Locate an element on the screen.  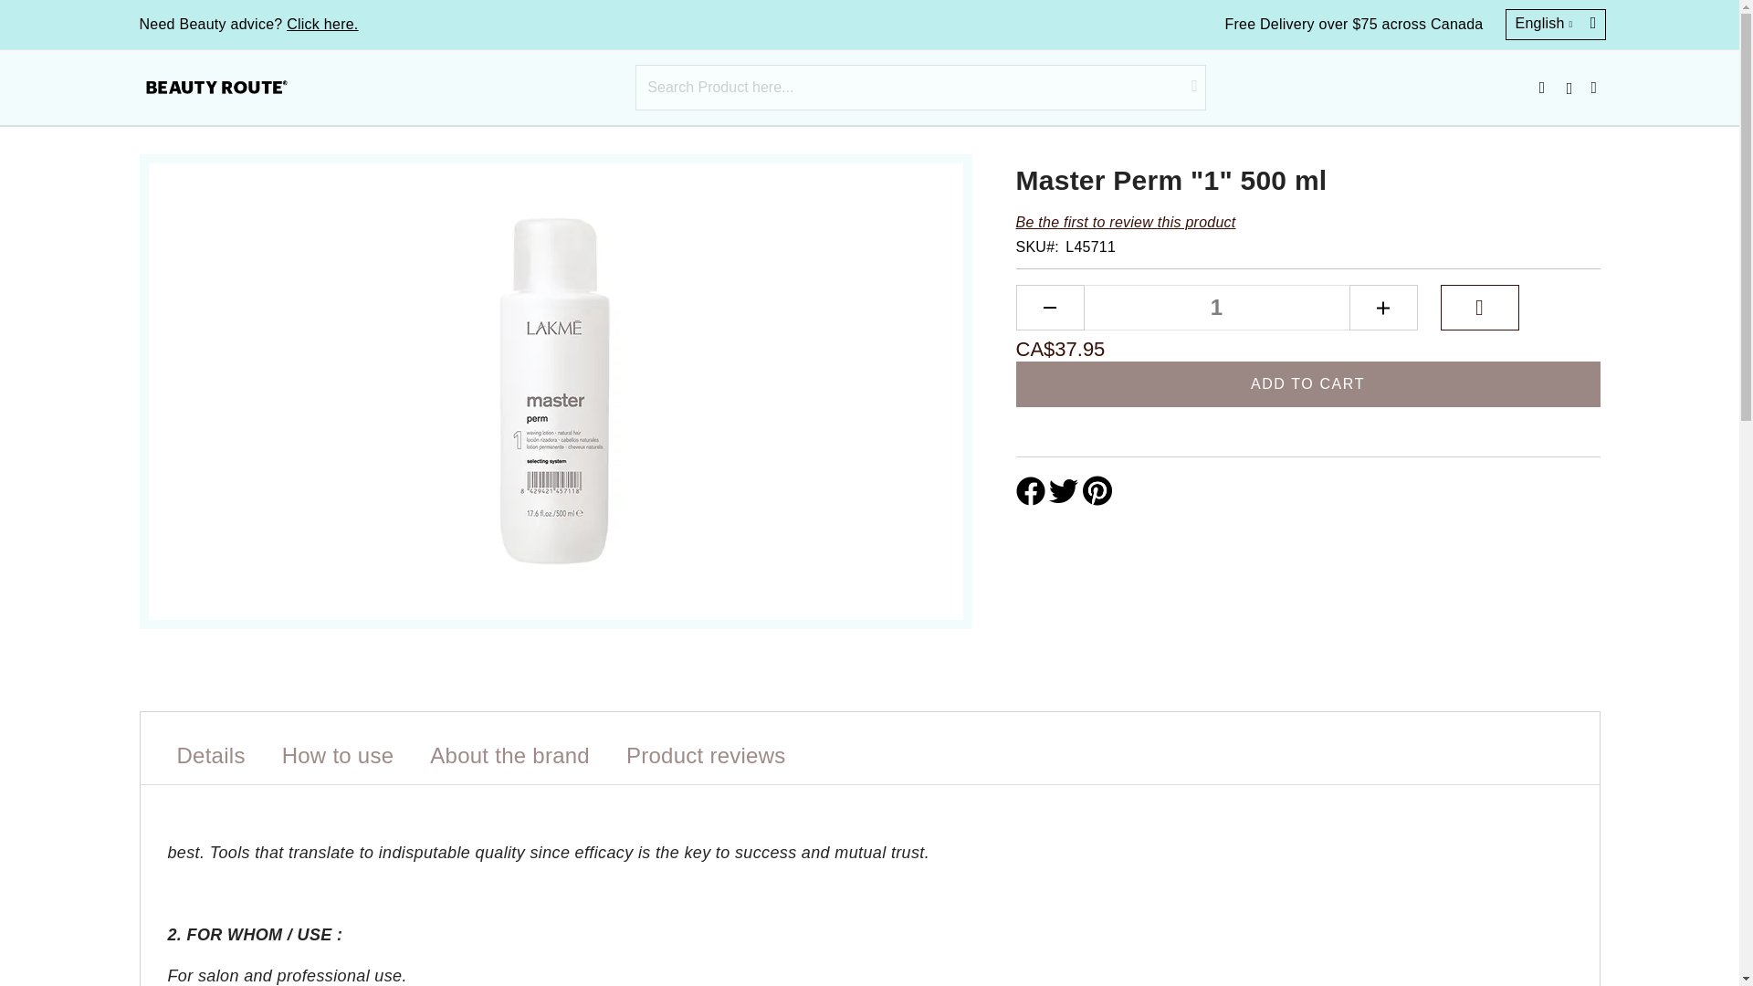
about the brand is located at coordinates (509, 760).